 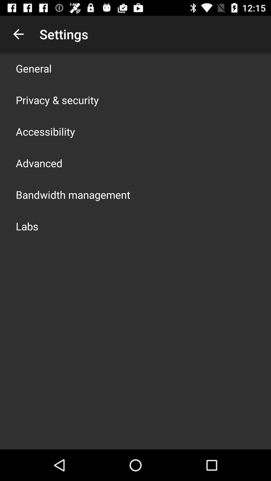 What do you see at coordinates (73, 194) in the screenshot?
I see `jump until bandwidth management item` at bounding box center [73, 194].